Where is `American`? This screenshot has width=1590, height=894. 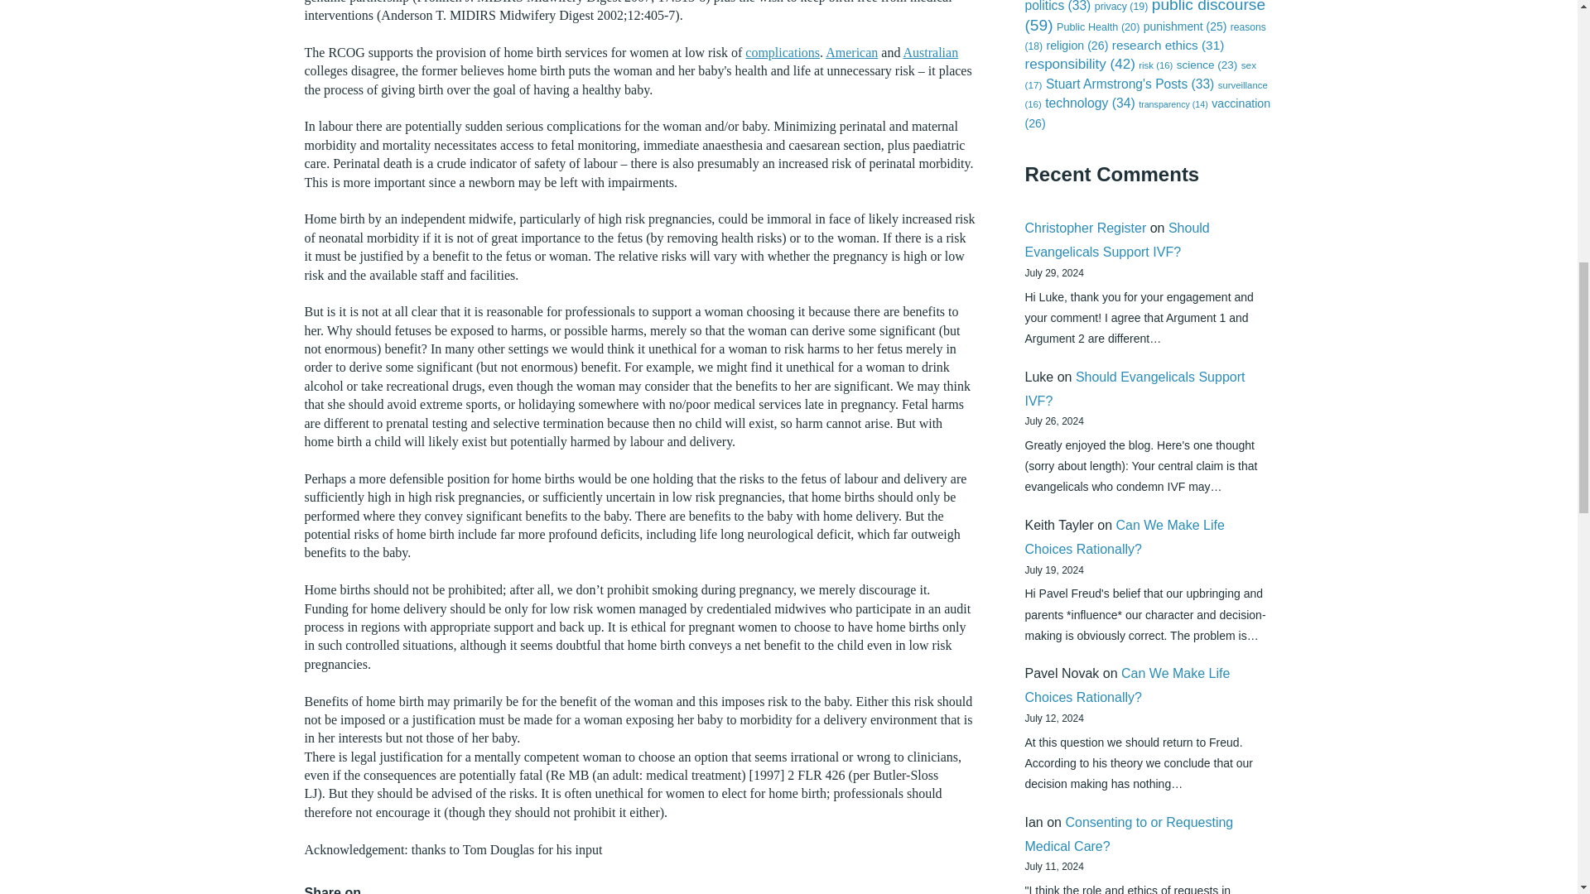 American is located at coordinates (851, 53).